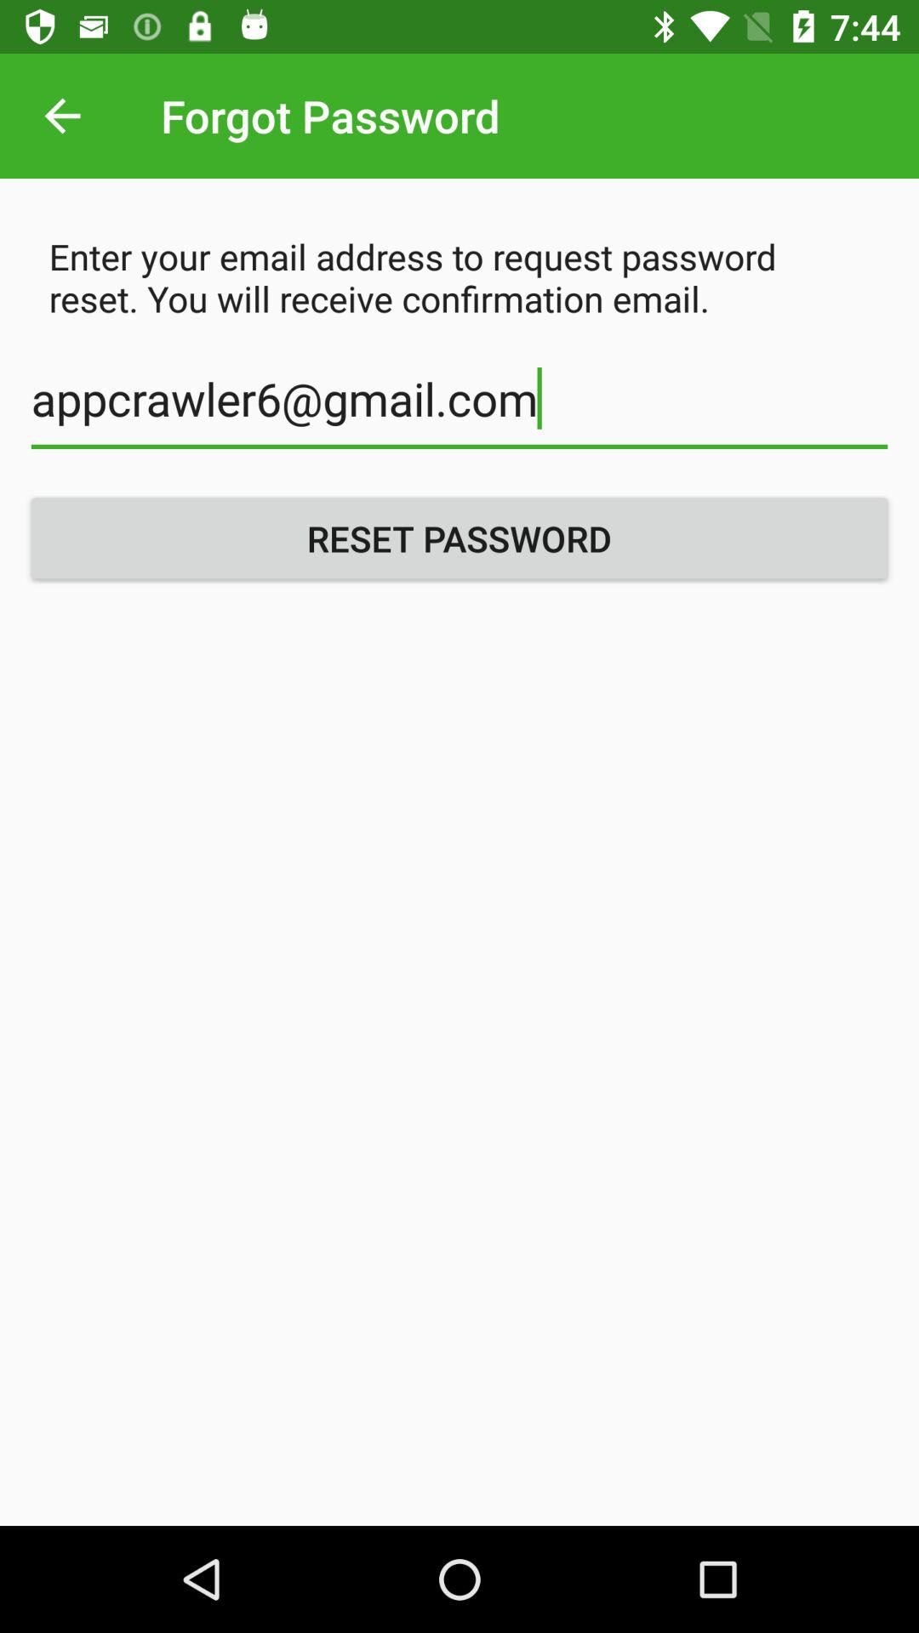 Image resolution: width=919 pixels, height=1633 pixels. What do you see at coordinates (459, 408) in the screenshot?
I see `choose the item above the reset password icon` at bounding box center [459, 408].